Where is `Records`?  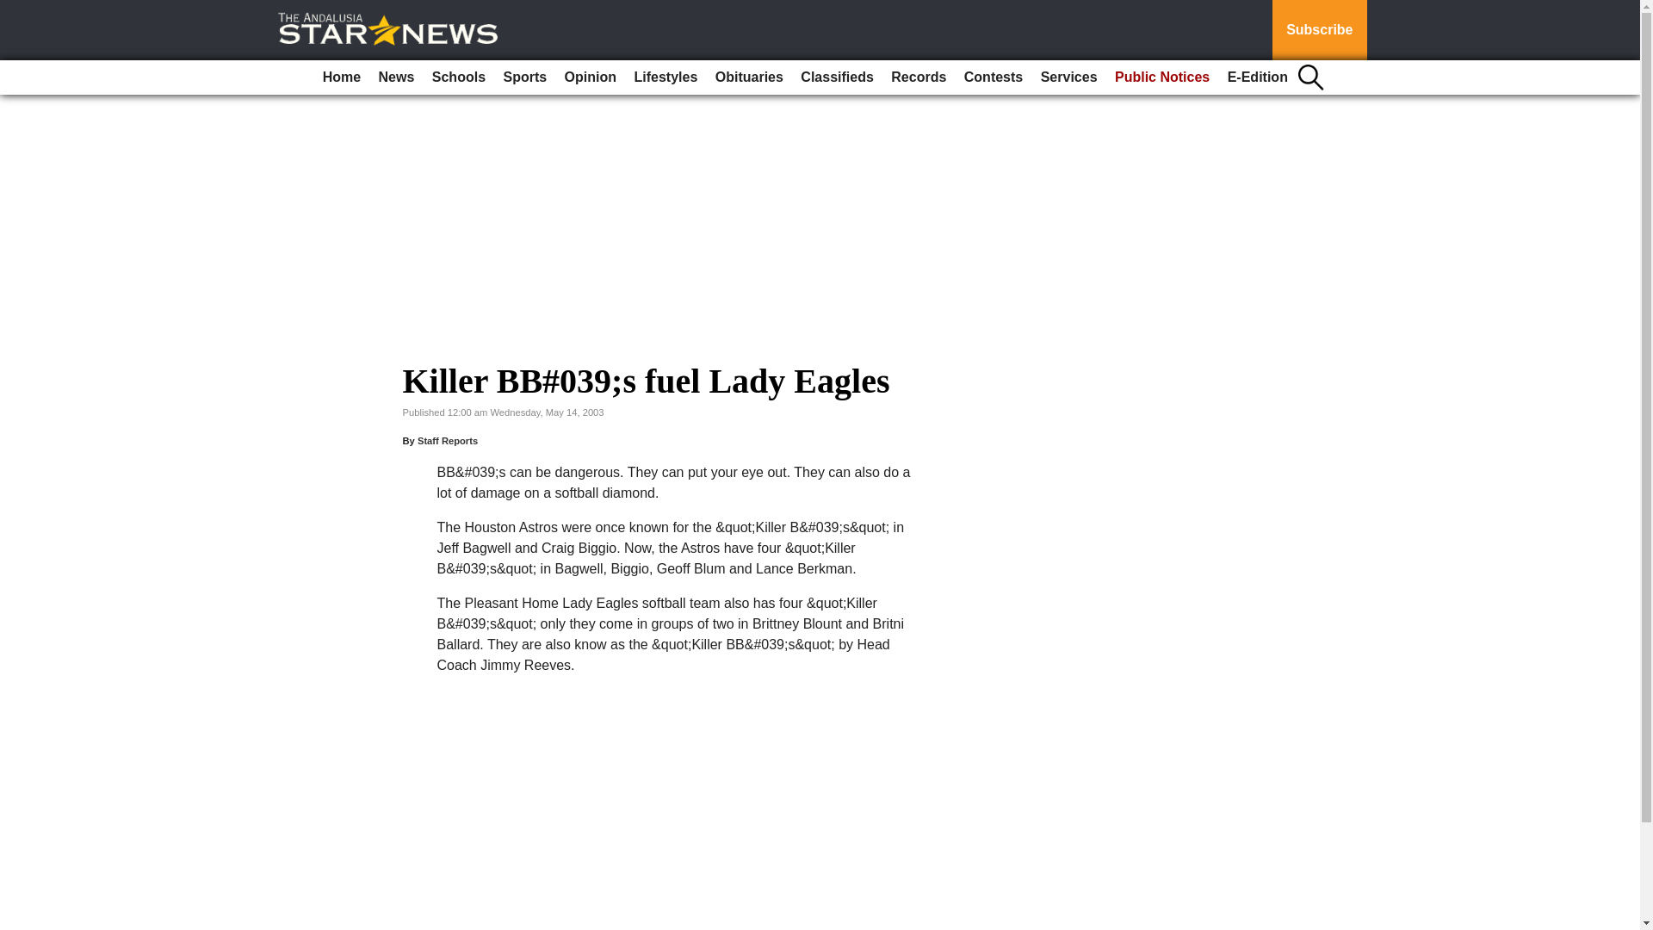
Records is located at coordinates (919, 77).